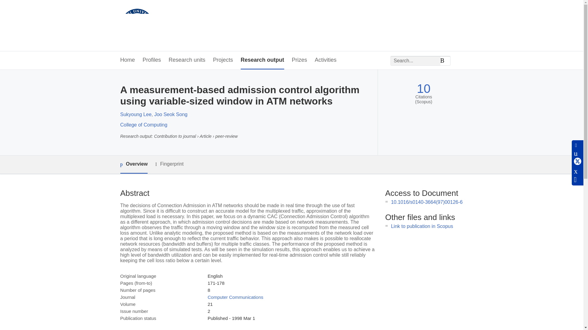 This screenshot has width=588, height=330. Describe the element at coordinates (422, 226) in the screenshot. I see `Link to publication in Scopus` at that location.